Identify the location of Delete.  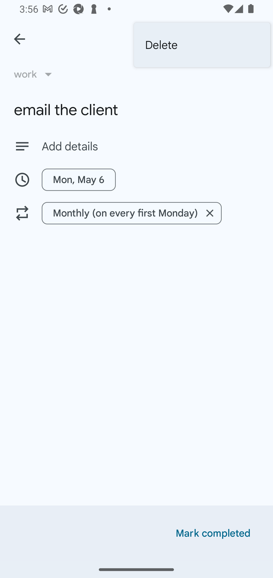
(202, 45).